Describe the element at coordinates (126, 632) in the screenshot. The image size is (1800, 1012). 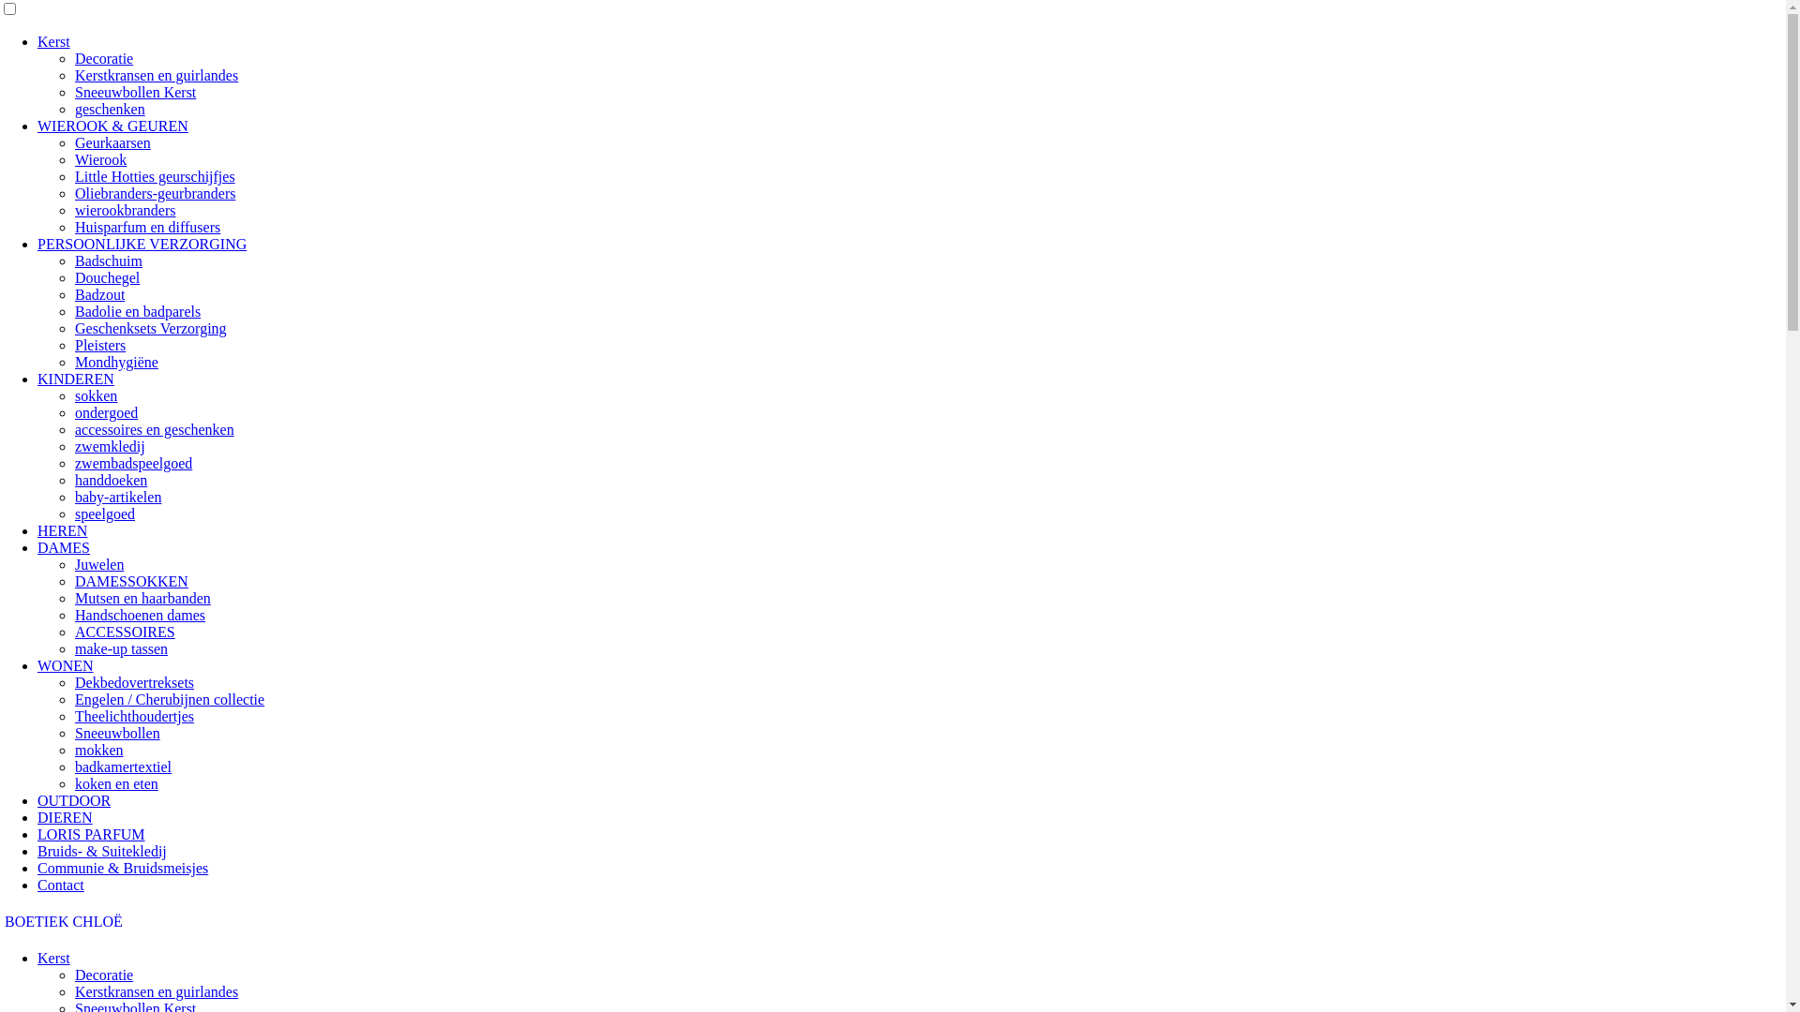
I see `ACCESSOIRES` at that location.